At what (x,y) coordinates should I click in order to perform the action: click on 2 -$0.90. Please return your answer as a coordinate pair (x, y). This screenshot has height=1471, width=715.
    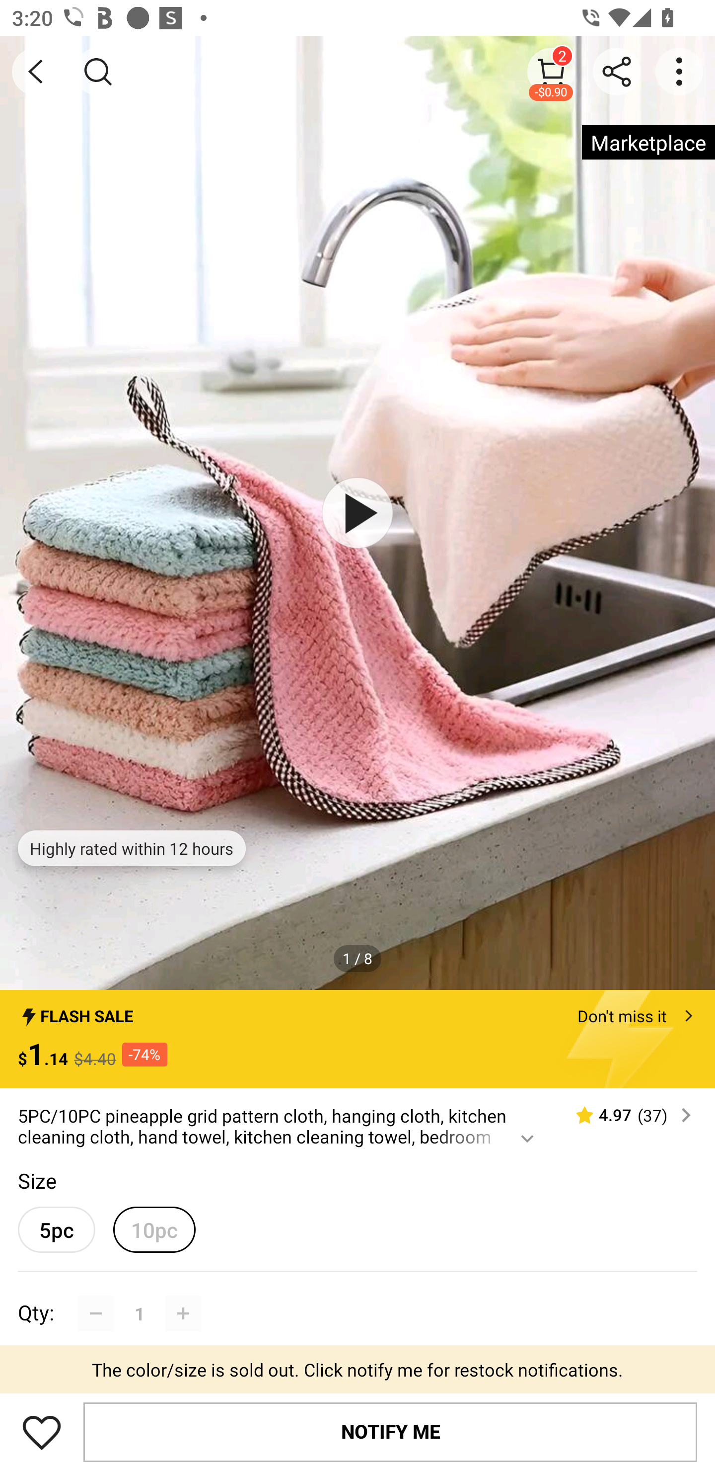
    Looking at the image, I should click on (551, 71).